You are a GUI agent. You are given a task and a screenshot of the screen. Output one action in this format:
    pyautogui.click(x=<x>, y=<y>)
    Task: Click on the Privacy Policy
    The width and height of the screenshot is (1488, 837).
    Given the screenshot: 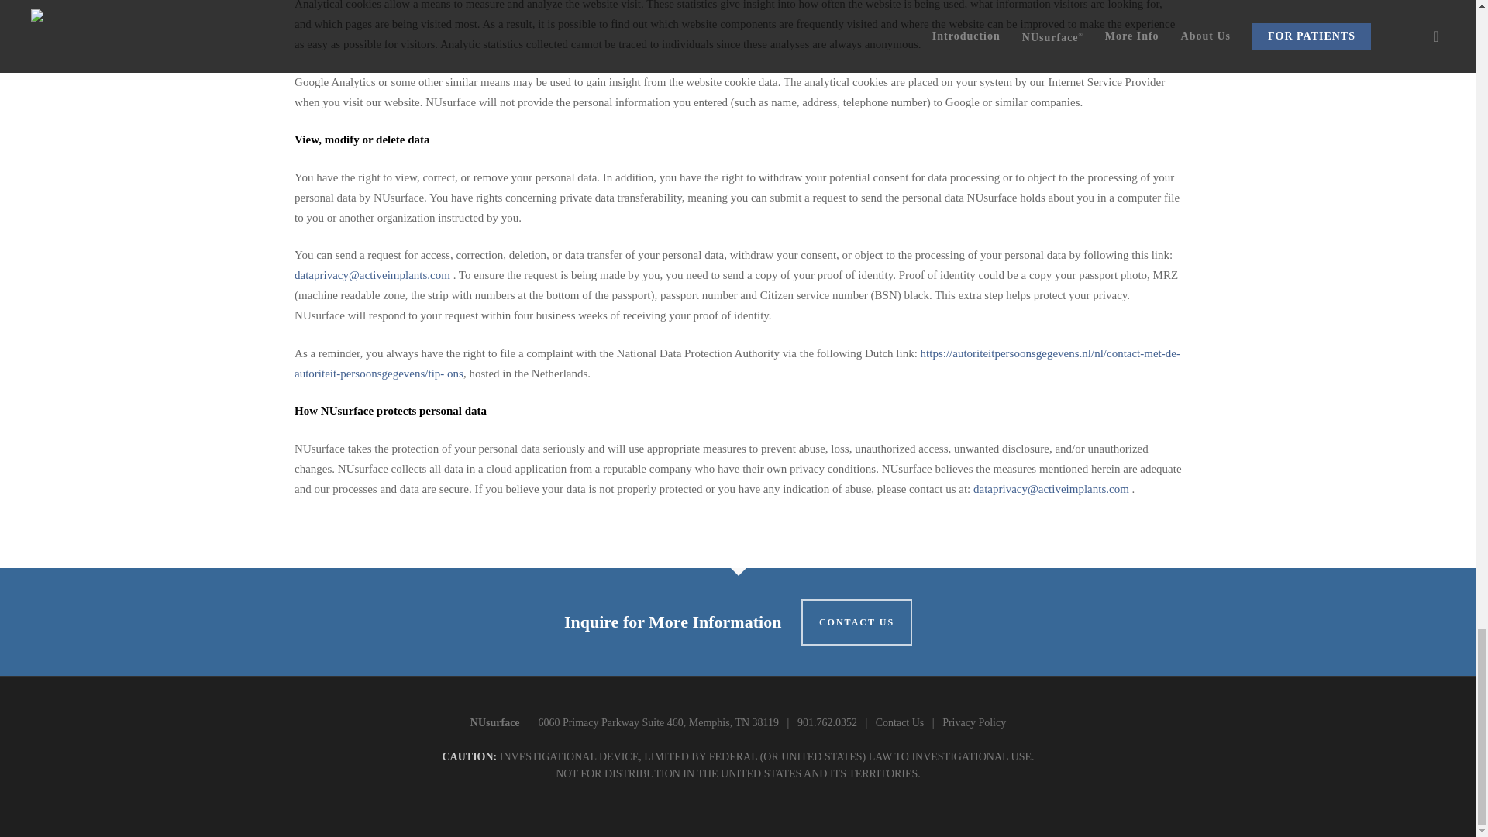 What is the action you would take?
    pyautogui.click(x=973, y=722)
    